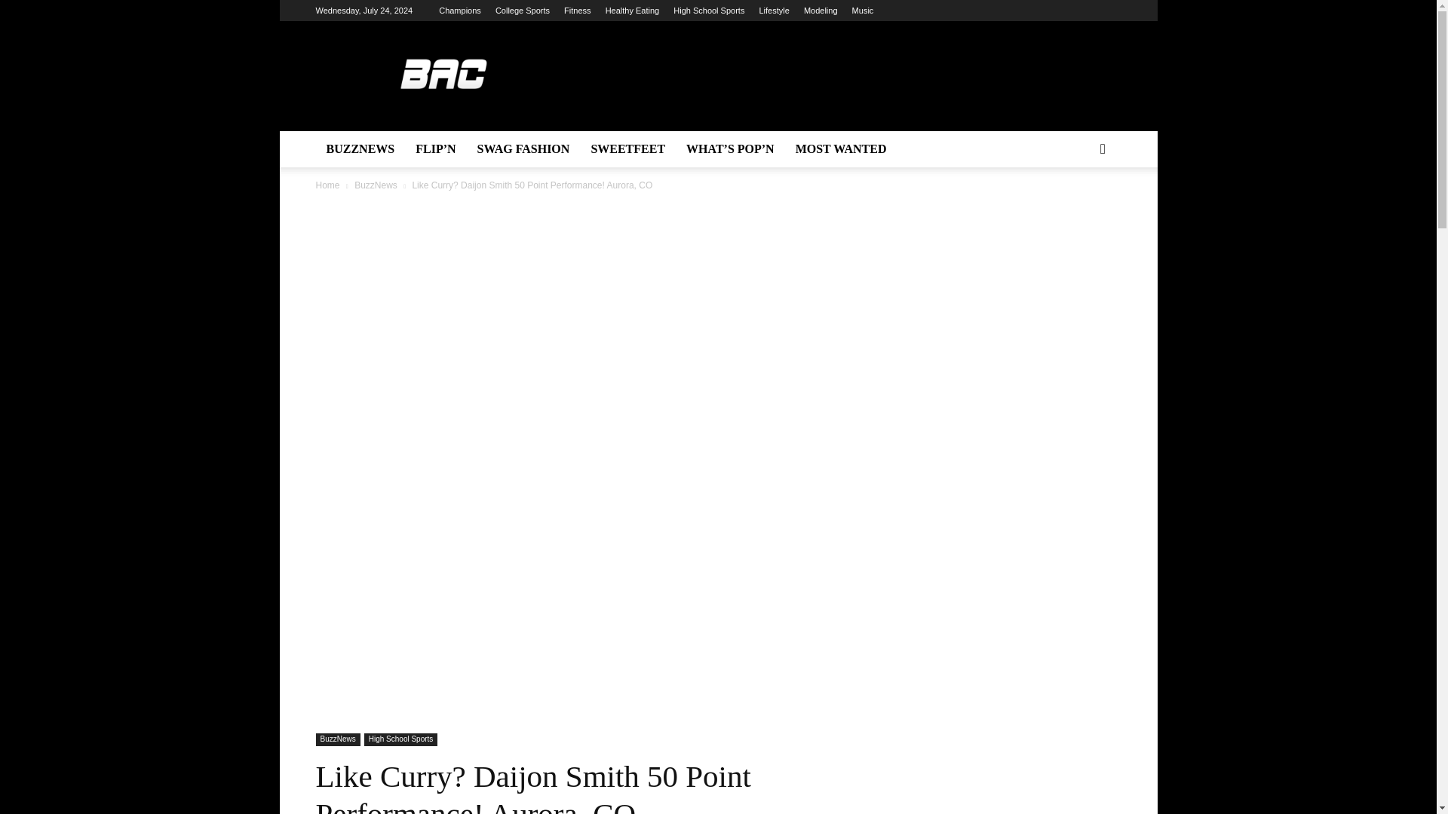  Describe the element at coordinates (774, 11) in the screenshot. I see `Lifestyle` at that location.